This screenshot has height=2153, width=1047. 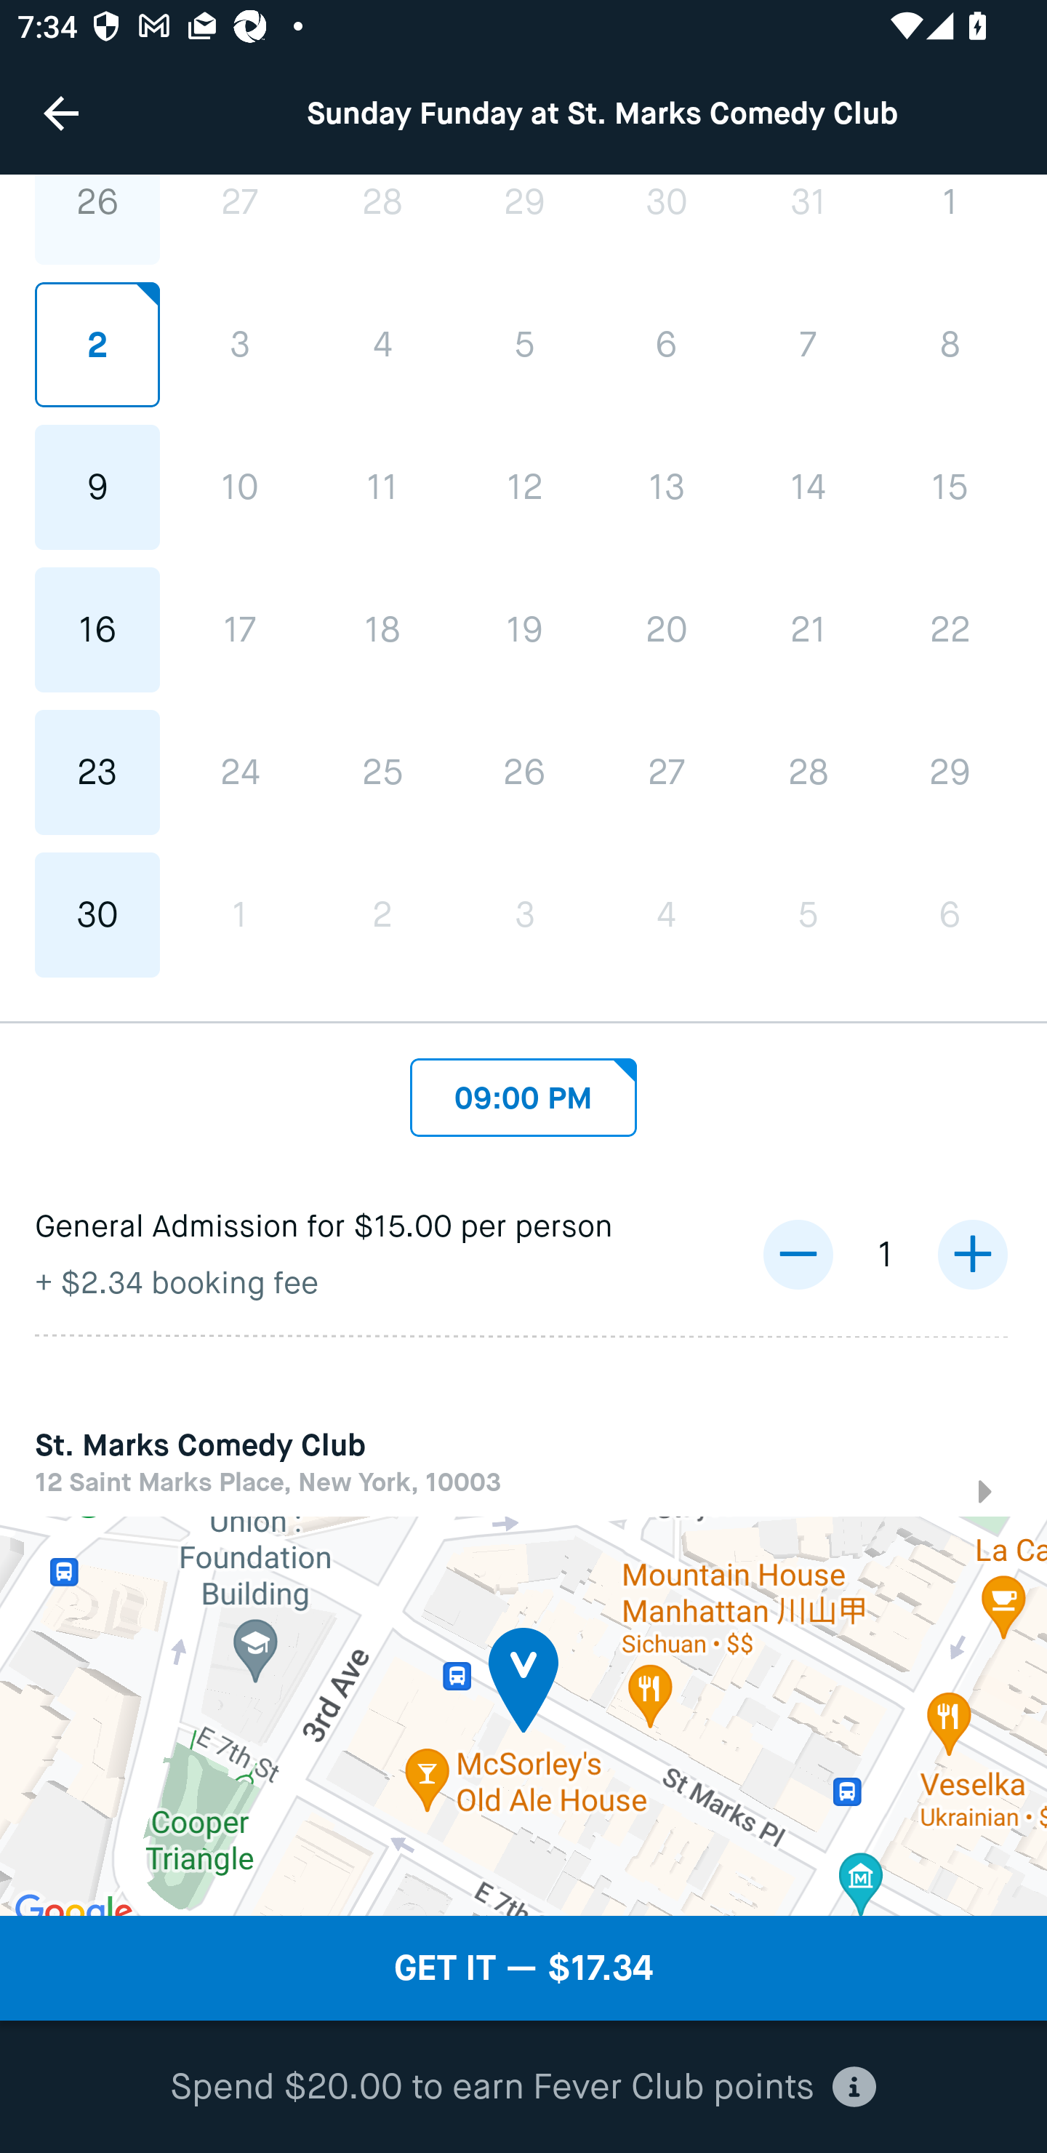 I want to click on 23, so click(x=97, y=772).